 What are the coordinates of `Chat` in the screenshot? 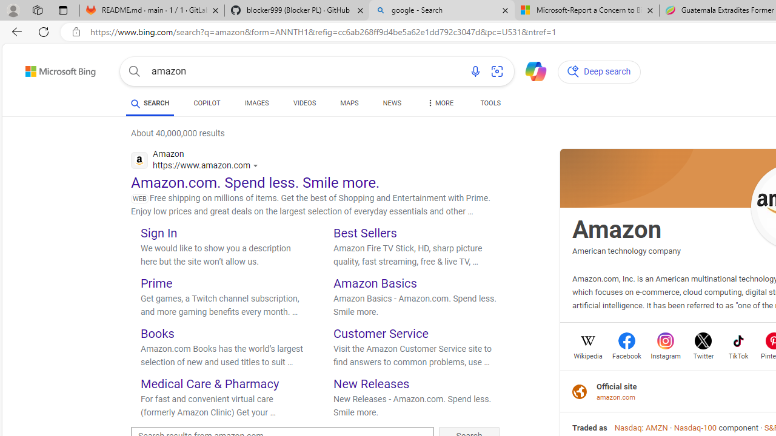 It's located at (530, 70).